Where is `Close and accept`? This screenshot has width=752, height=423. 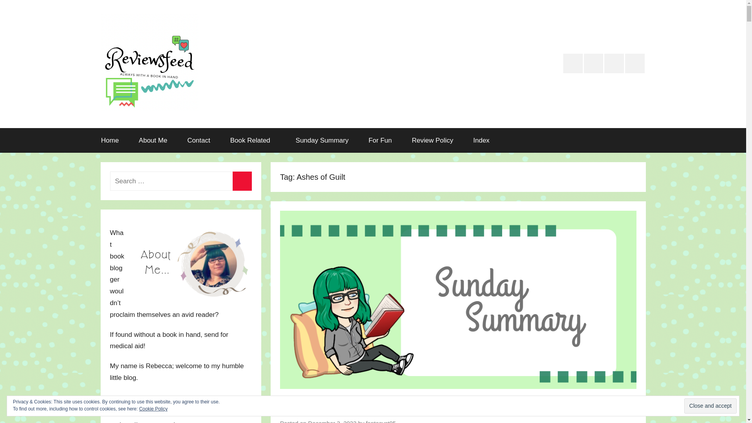 Close and accept is located at coordinates (710, 406).